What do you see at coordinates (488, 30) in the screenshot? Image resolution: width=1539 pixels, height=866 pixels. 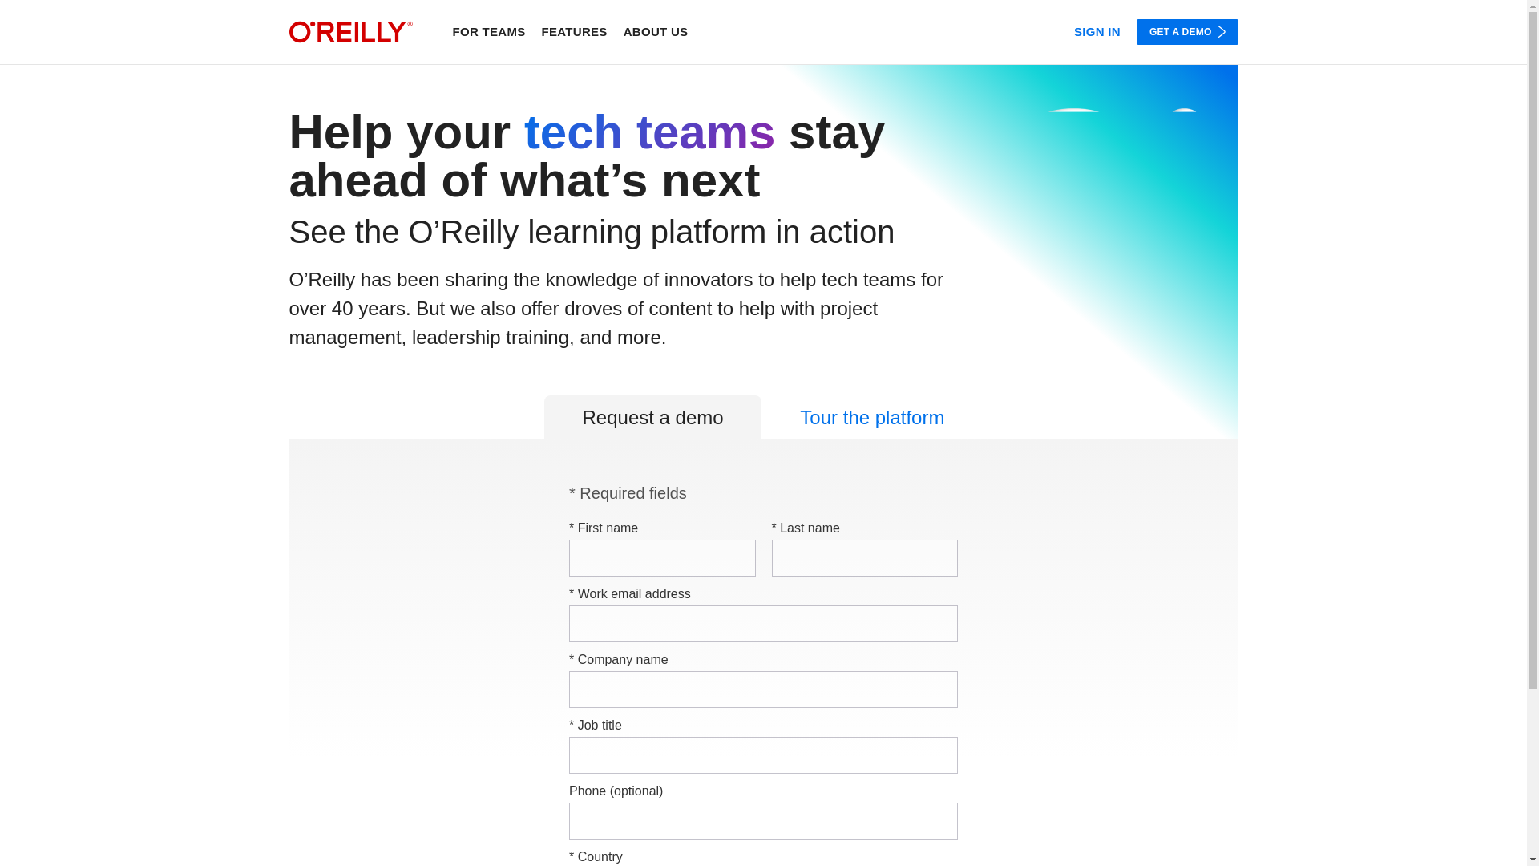 I see `FOR TEAMS` at bounding box center [488, 30].